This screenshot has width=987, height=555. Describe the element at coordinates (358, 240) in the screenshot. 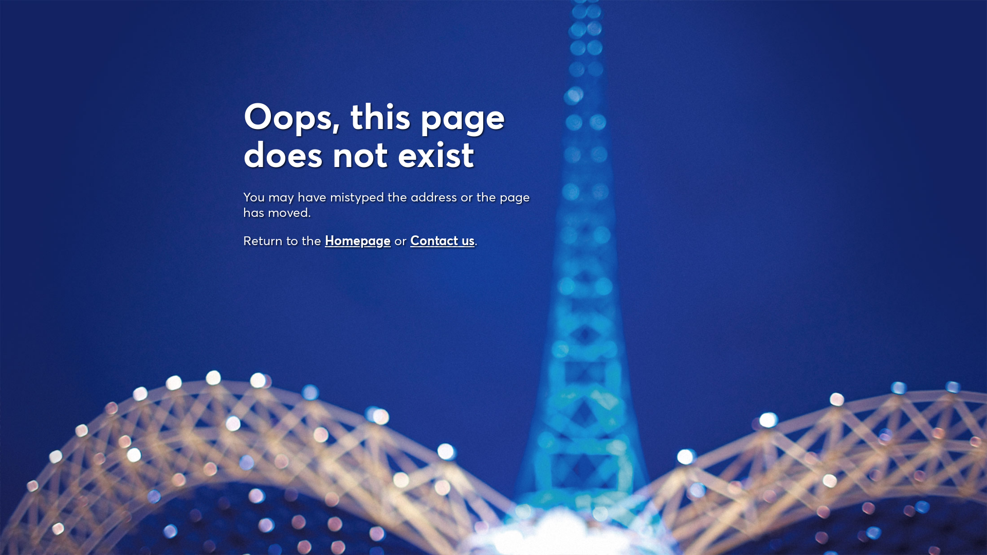

I see `Homepage` at that location.